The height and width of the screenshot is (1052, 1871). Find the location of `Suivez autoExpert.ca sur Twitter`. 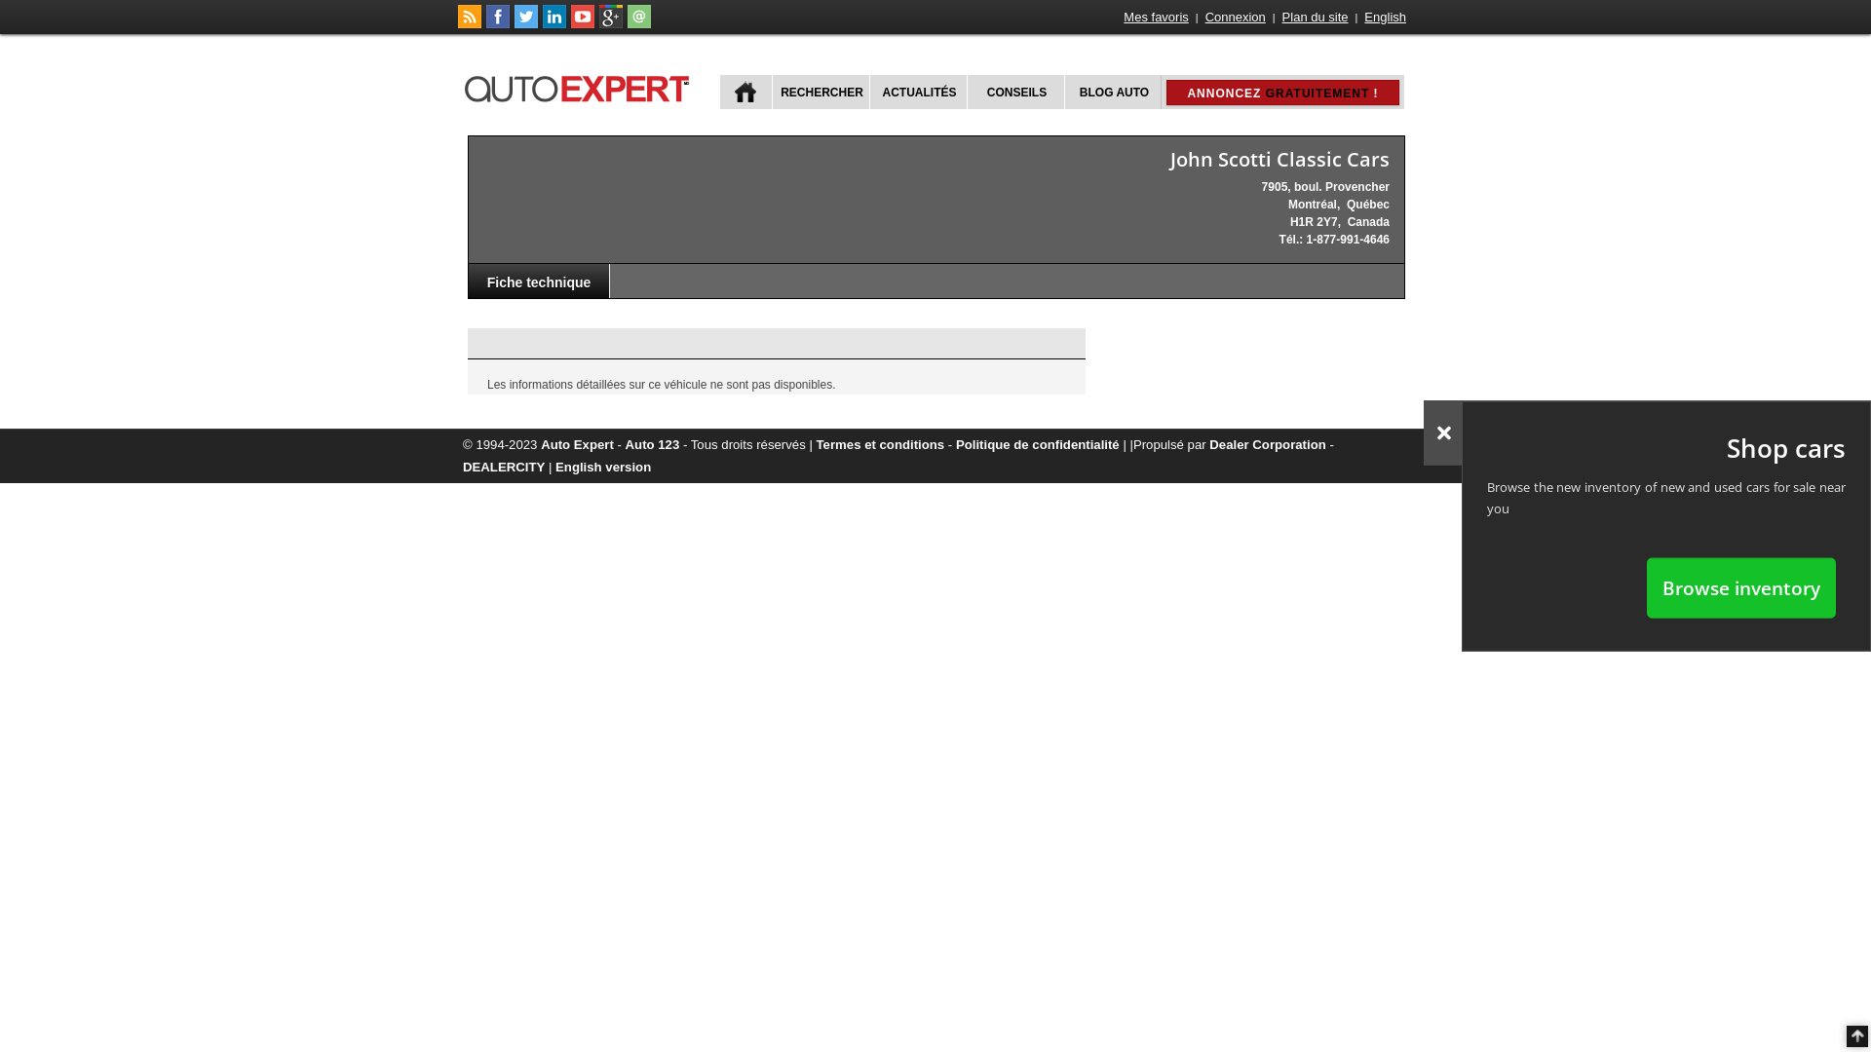

Suivez autoExpert.ca sur Twitter is located at coordinates (526, 24).